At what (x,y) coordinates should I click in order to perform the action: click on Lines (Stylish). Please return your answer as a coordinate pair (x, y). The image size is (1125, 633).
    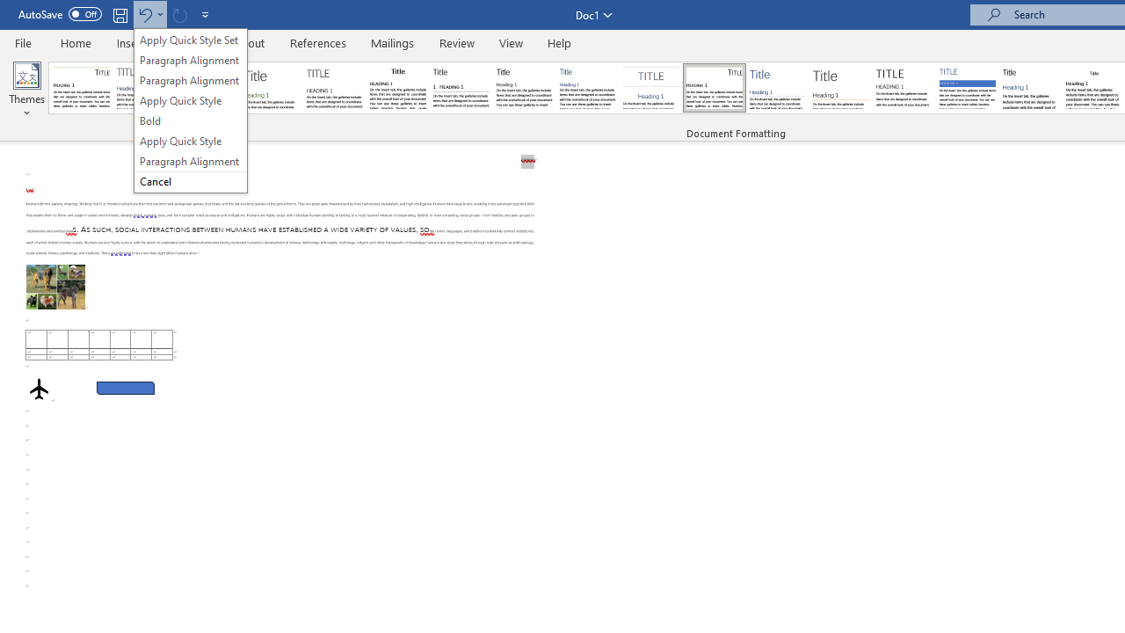
    Looking at the image, I should click on (841, 88).